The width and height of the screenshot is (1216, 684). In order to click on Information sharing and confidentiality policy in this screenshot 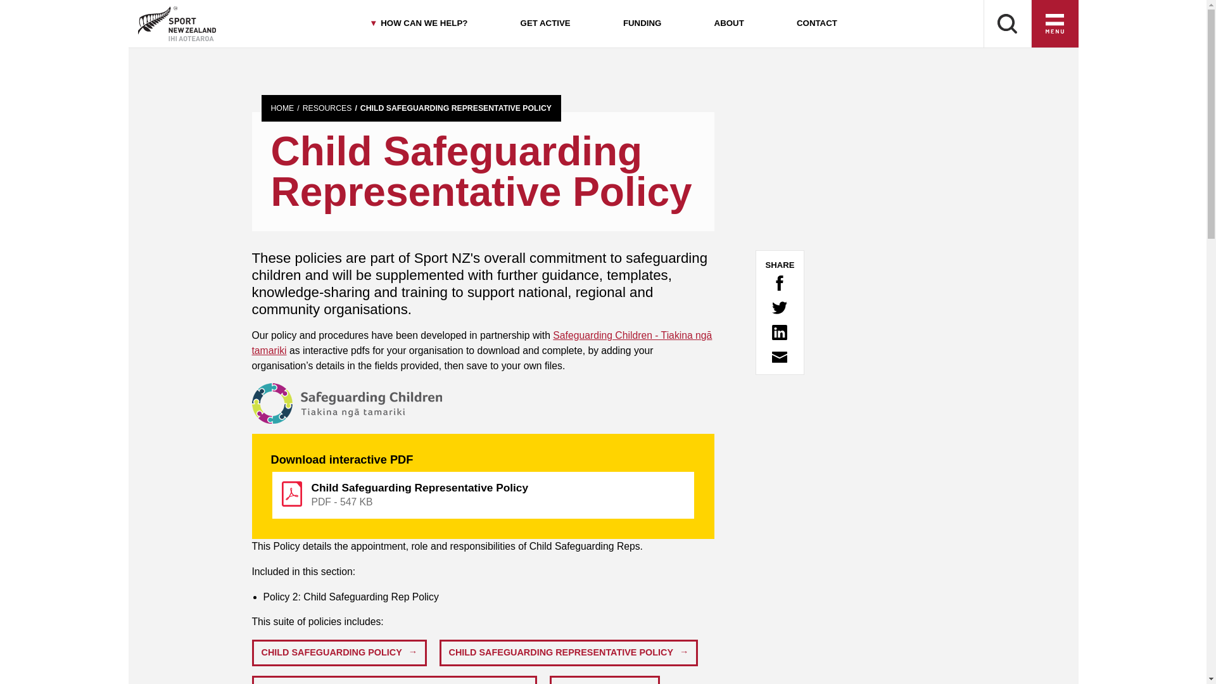, I will do `click(394, 680)`.